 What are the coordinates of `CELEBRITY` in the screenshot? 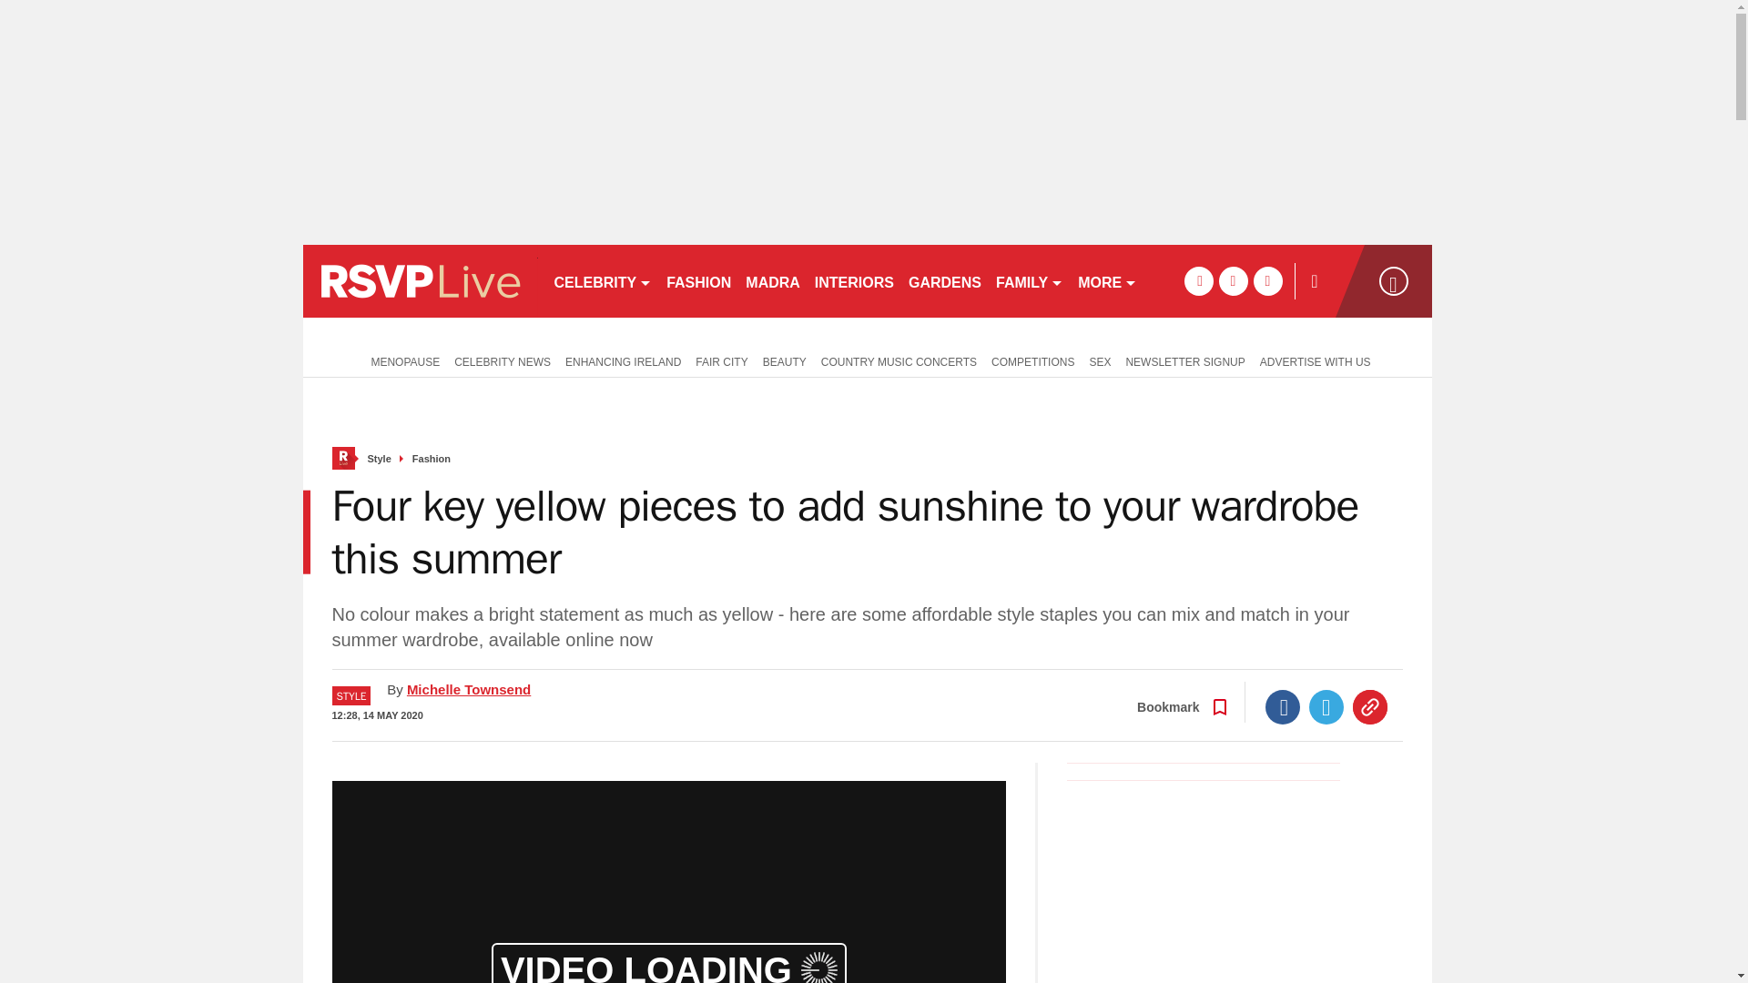 It's located at (602, 280).